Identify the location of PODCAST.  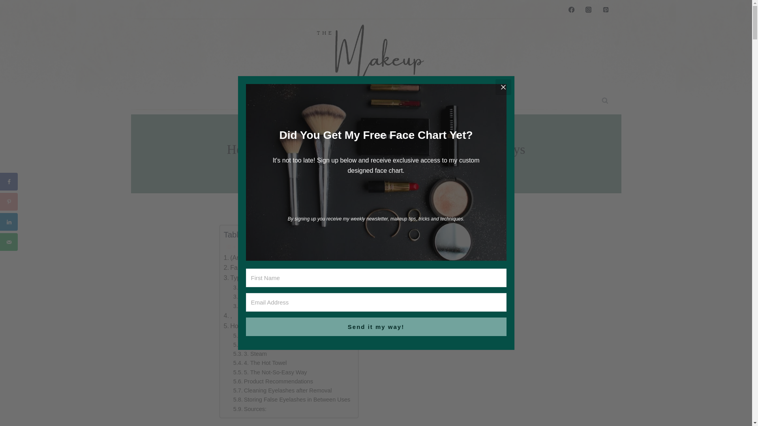
(268, 100).